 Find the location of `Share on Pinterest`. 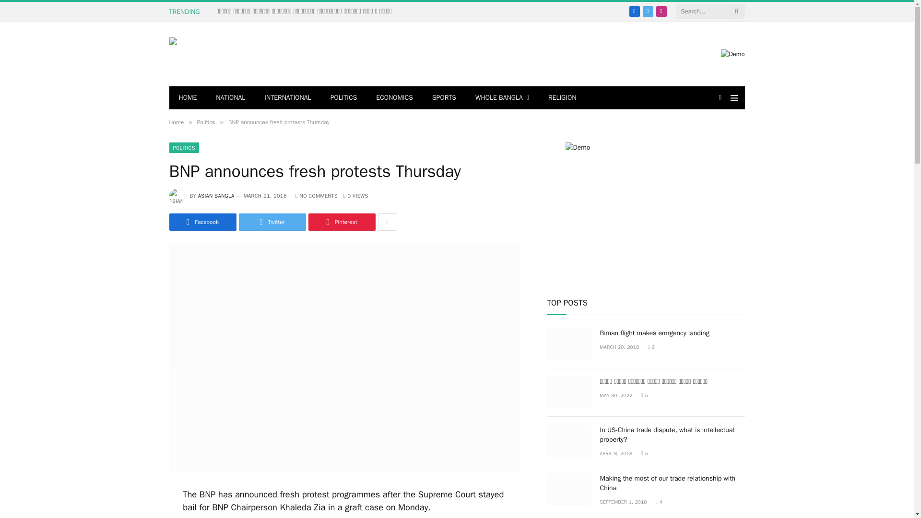

Share on Pinterest is located at coordinates (341, 222).